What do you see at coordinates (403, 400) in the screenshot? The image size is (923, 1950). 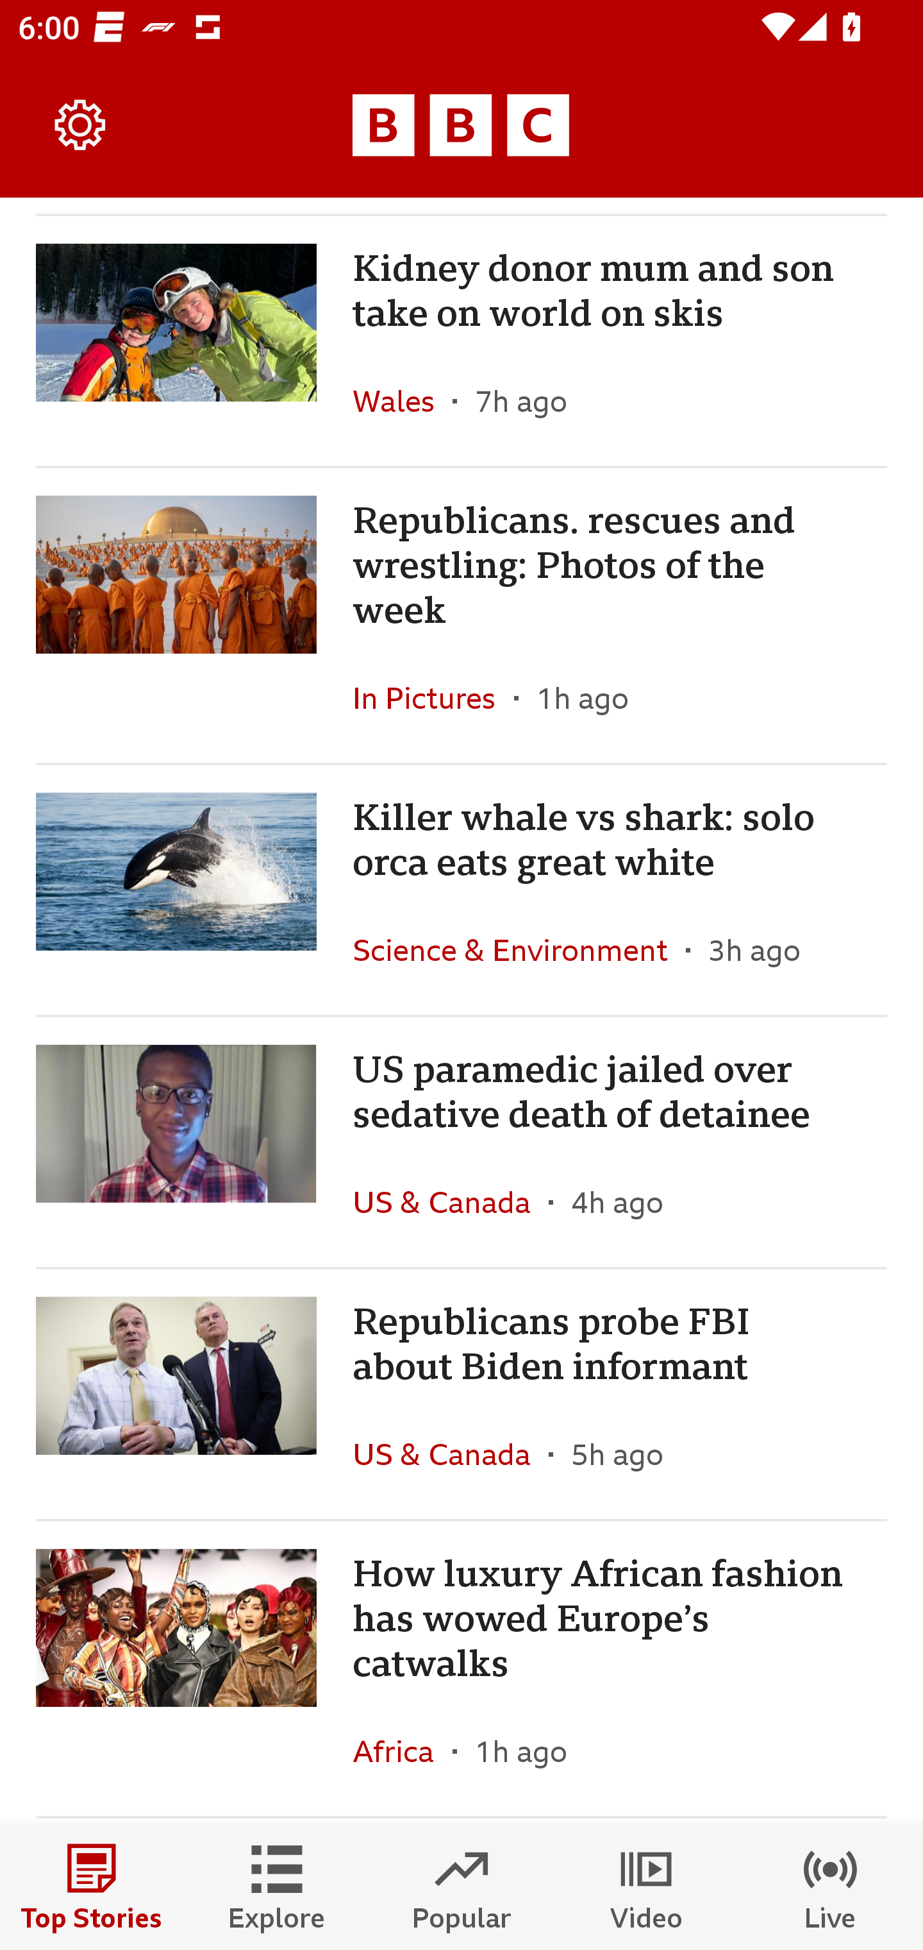 I see `Wales In the section Wales` at bounding box center [403, 400].